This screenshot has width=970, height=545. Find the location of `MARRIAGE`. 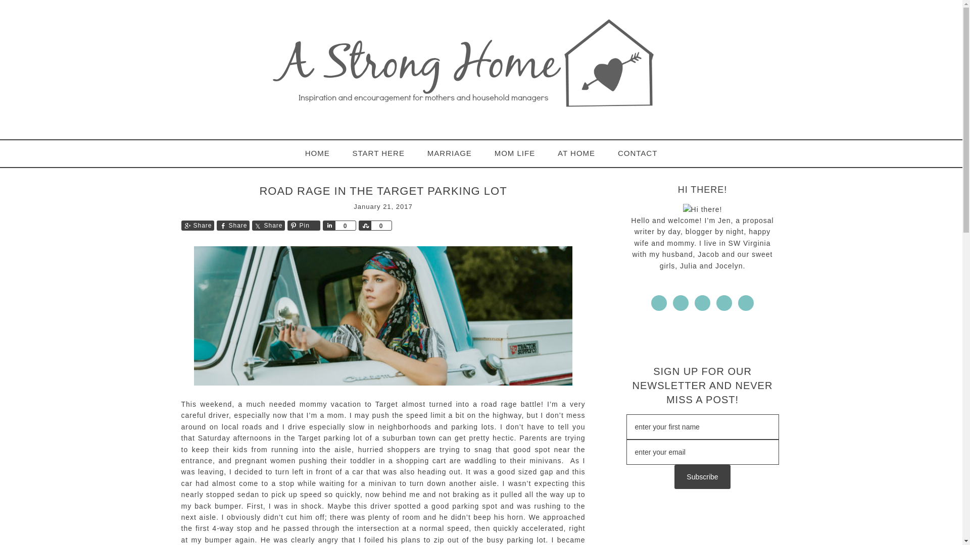

MARRIAGE is located at coordinates (450, 153).